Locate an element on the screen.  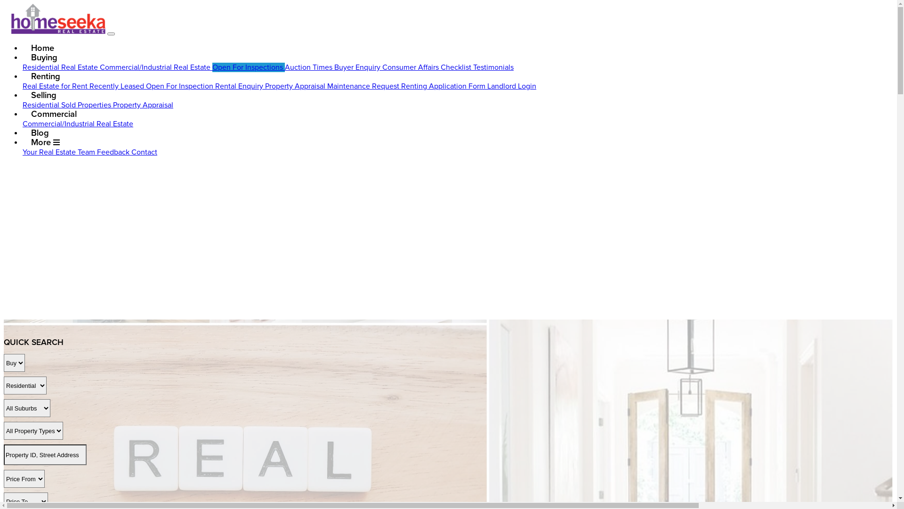
Landlord Login is located at coordinates (512, 86).